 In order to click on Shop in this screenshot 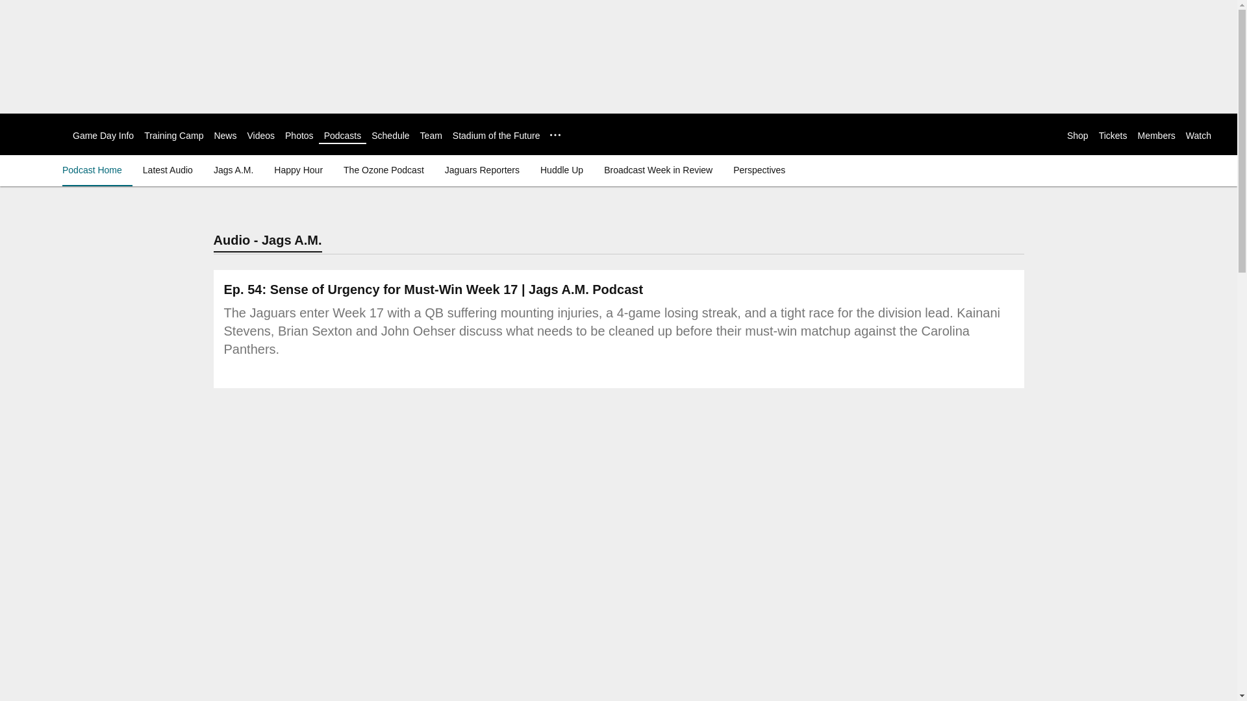, I will do `click(1078, 135)`.